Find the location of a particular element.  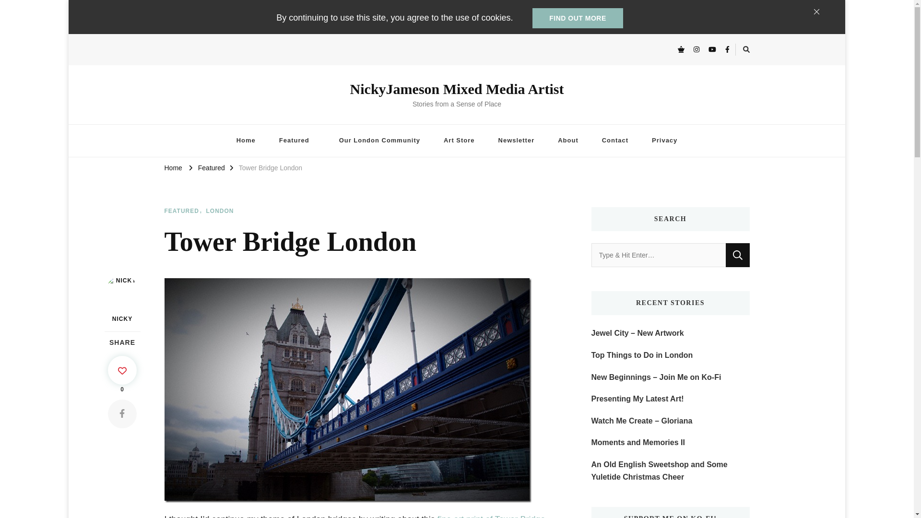

Privacy is located at coordinates (664, 141).